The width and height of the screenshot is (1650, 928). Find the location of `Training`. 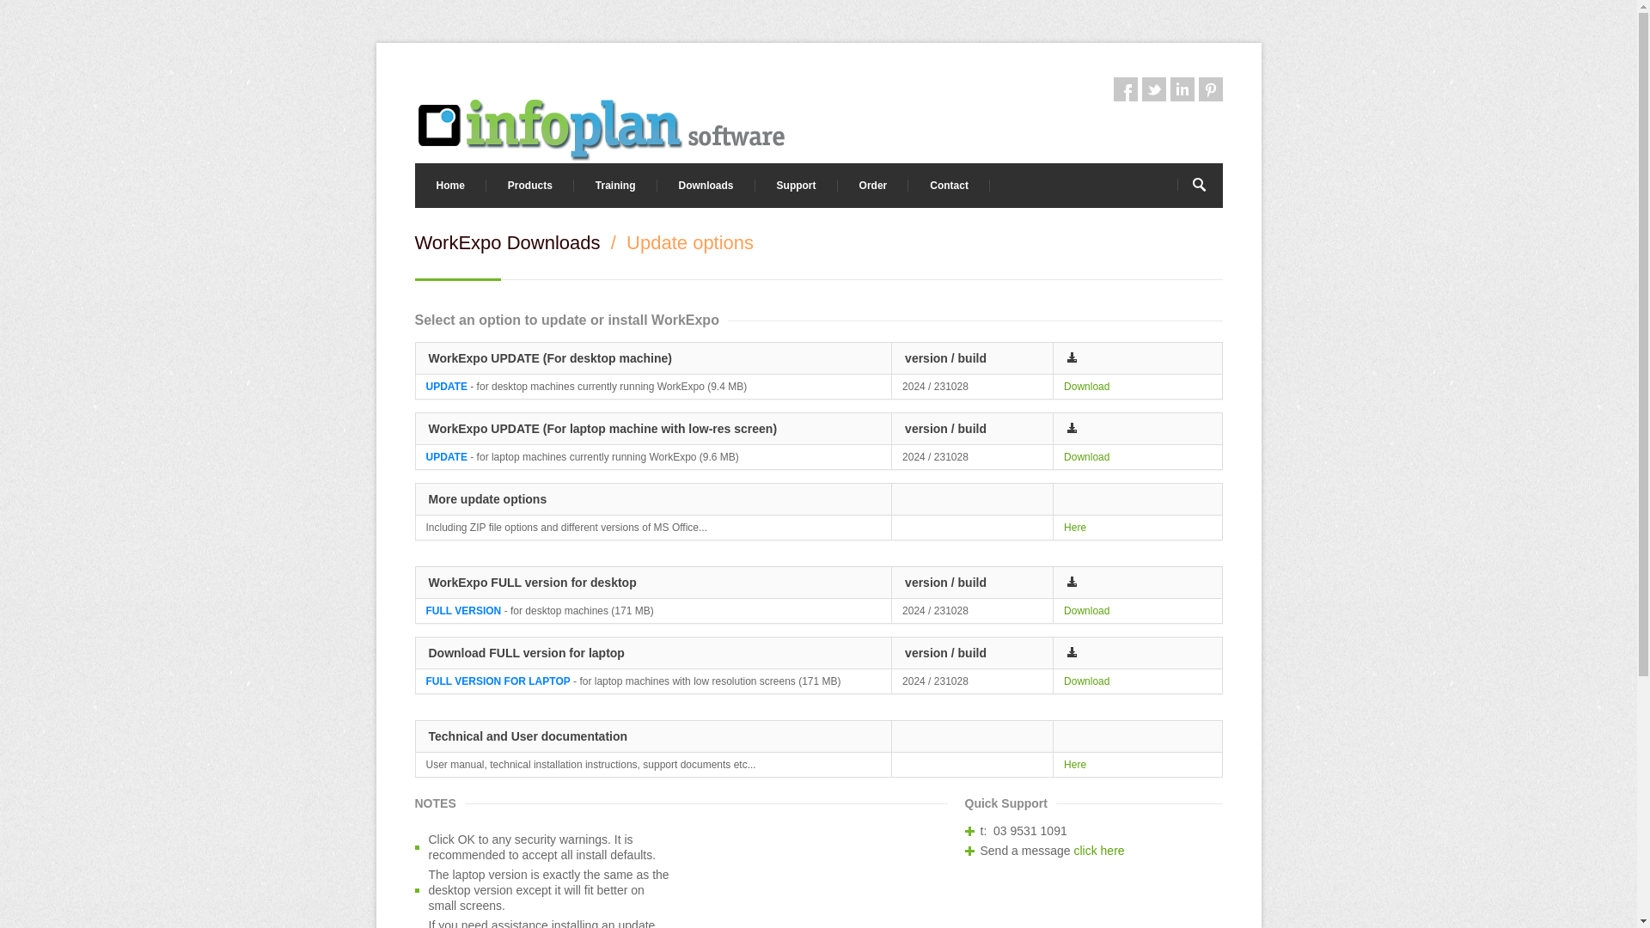

Training is located at coordinates (615, 186).